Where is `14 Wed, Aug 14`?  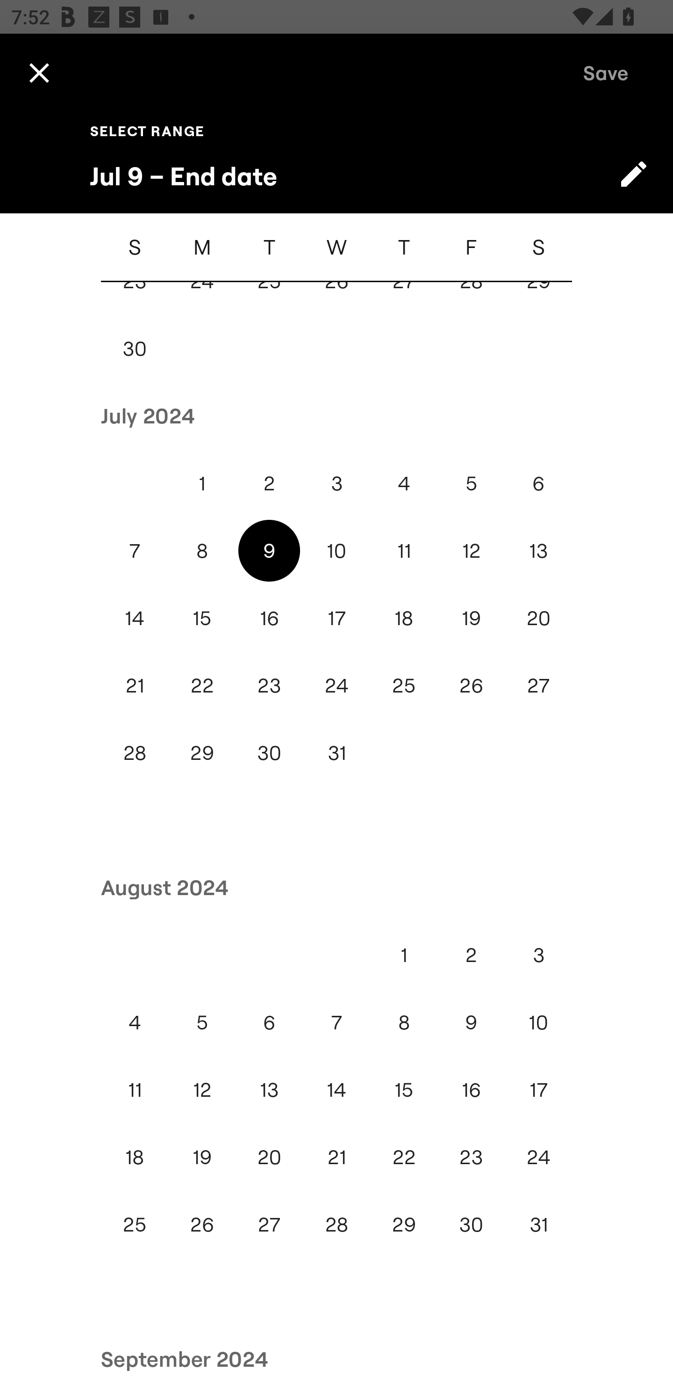
14 Wed, Aug 14 is located at coordinates (336, 1089).